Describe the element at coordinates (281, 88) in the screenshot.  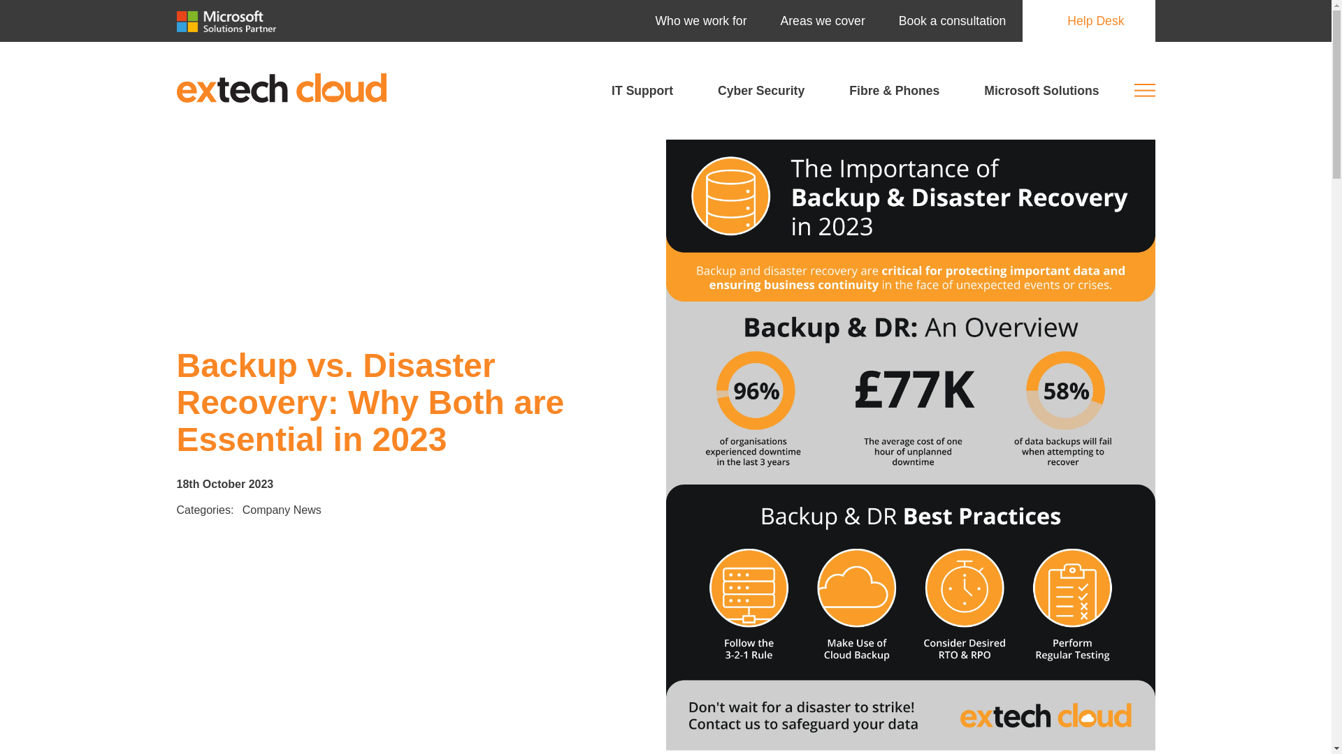
I see `extech-cloud-logo-orange-grey` at that location.